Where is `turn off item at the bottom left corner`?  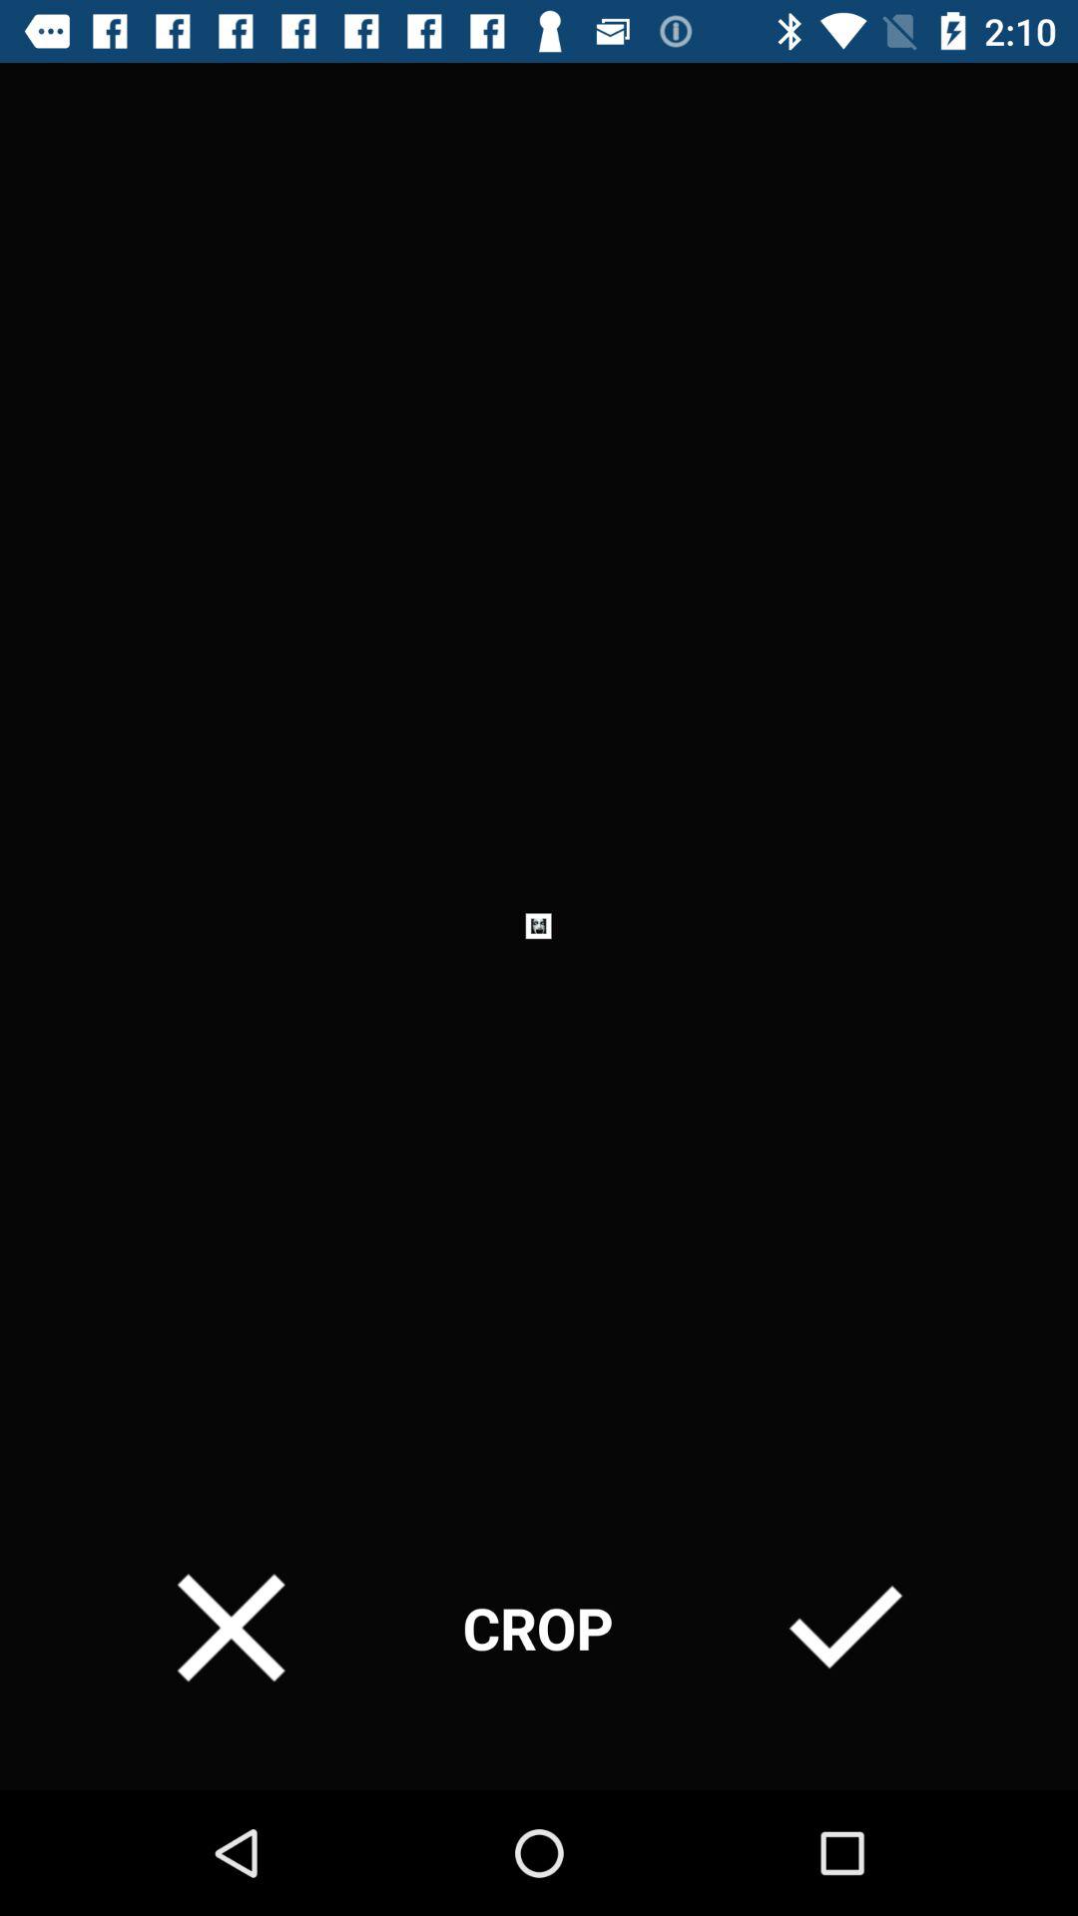
turn off item at the bottom left corner is located at coordinates (232, 1627).